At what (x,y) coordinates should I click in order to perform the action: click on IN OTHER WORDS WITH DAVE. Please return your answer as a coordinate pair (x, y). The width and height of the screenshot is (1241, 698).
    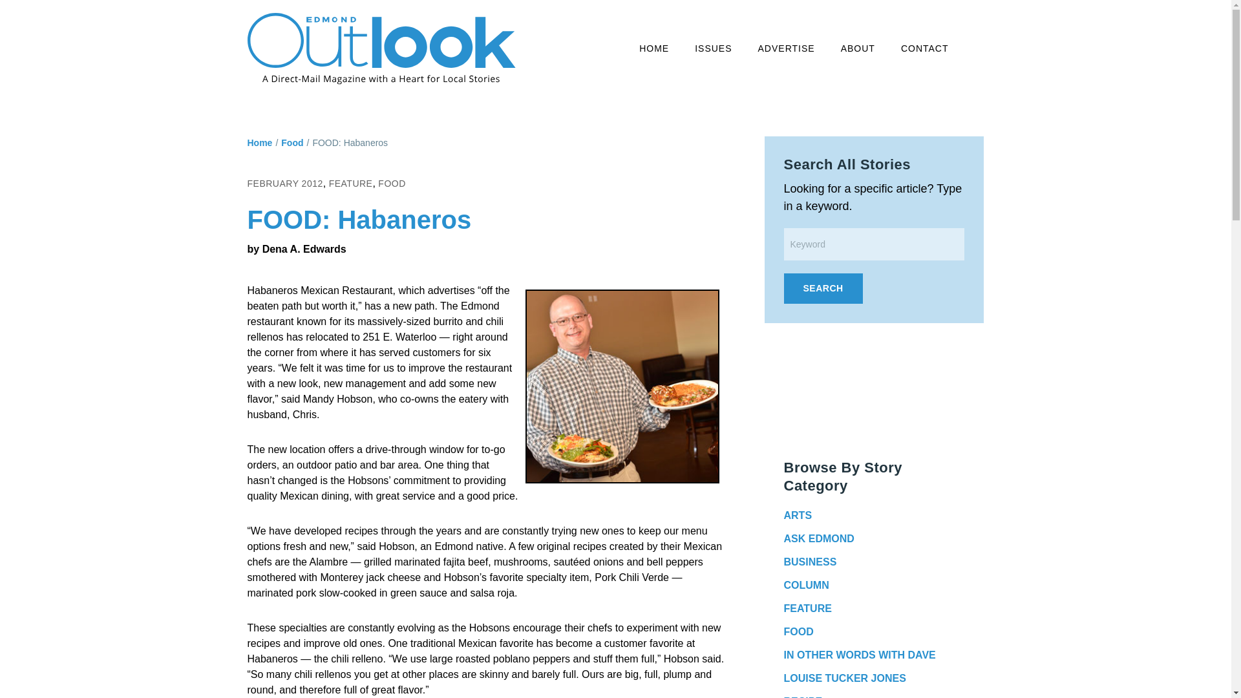
    Looking at the image, I should click on (859, 655).